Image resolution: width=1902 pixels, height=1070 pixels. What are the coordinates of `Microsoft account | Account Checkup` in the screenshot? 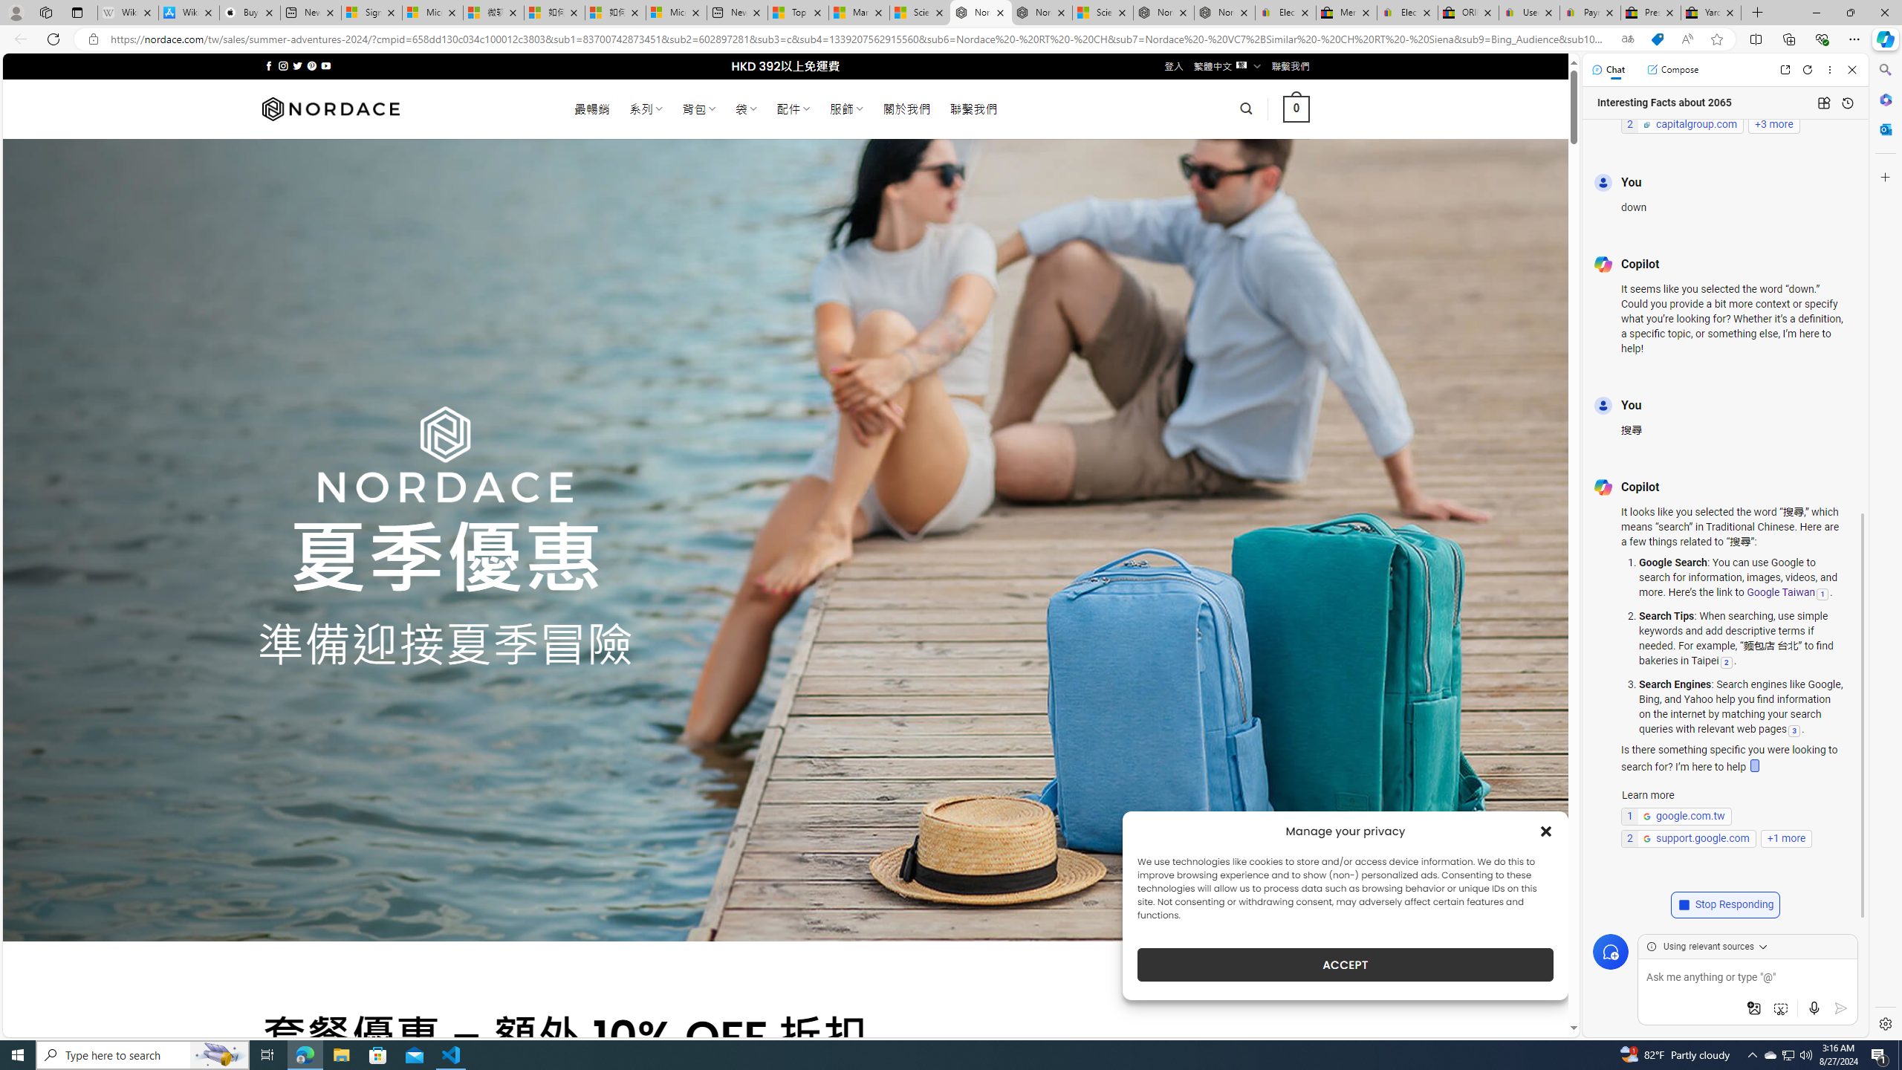 It's located at (676, 13).